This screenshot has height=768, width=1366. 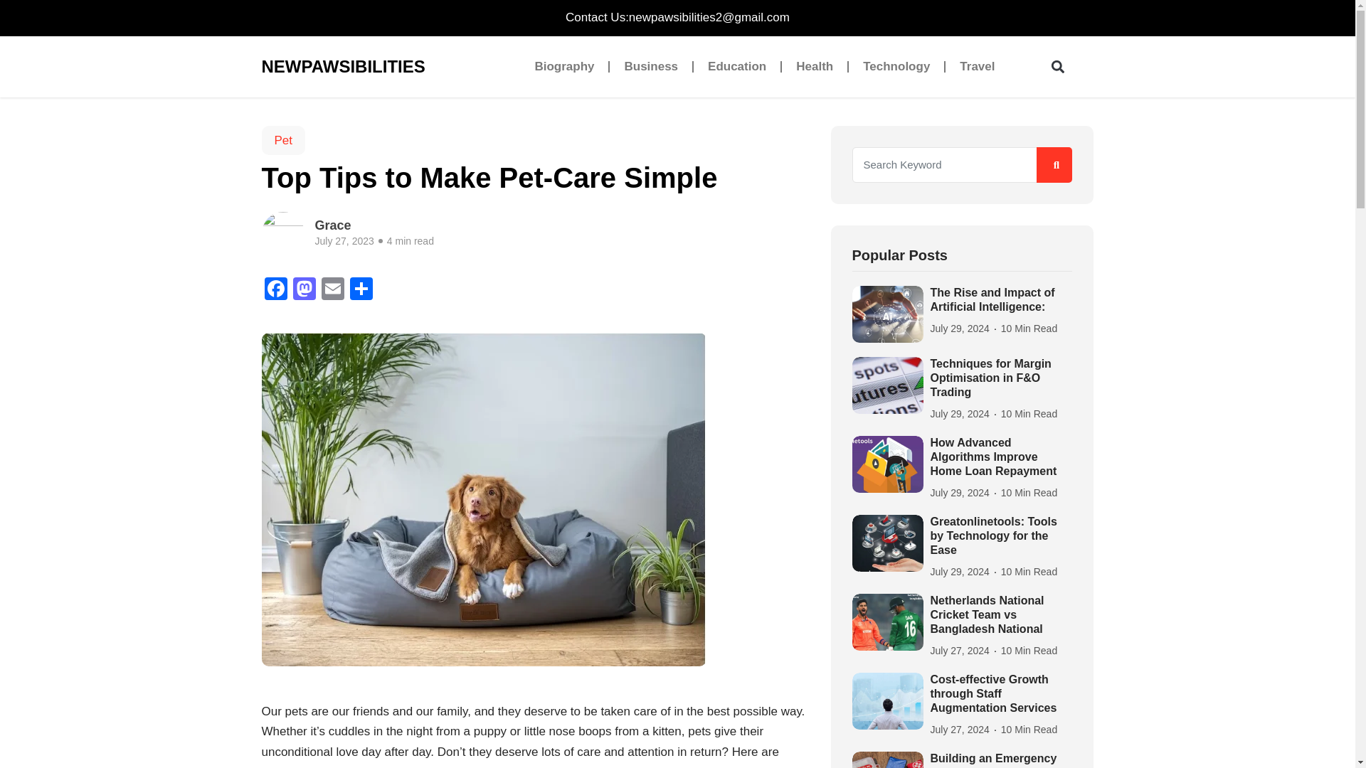 What do you see at coordinates (332, 290) in the screenshot?
I see `Email` at bounding box center [332, 290].